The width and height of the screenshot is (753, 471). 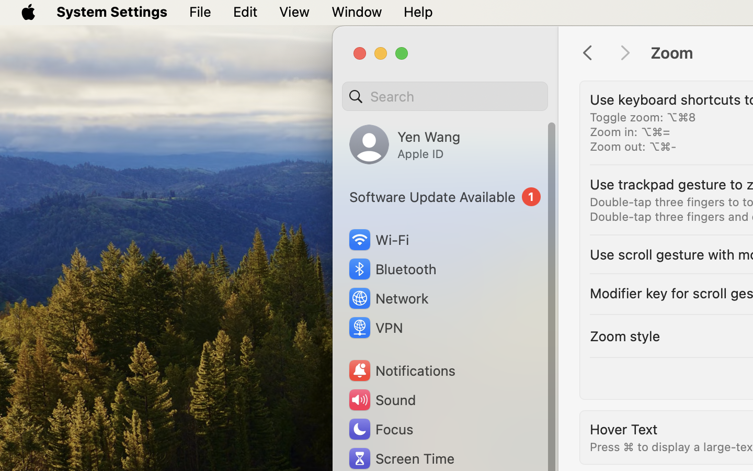 I want to click on Screen Time, so click(x=401, y=458).